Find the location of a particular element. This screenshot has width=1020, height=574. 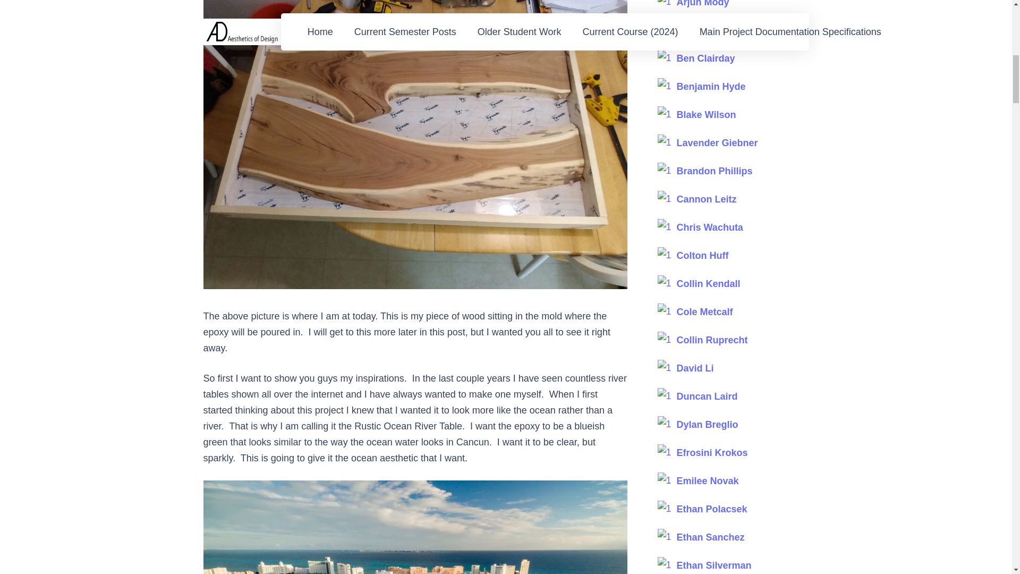

Back to top is located at coordinates (990, 18).